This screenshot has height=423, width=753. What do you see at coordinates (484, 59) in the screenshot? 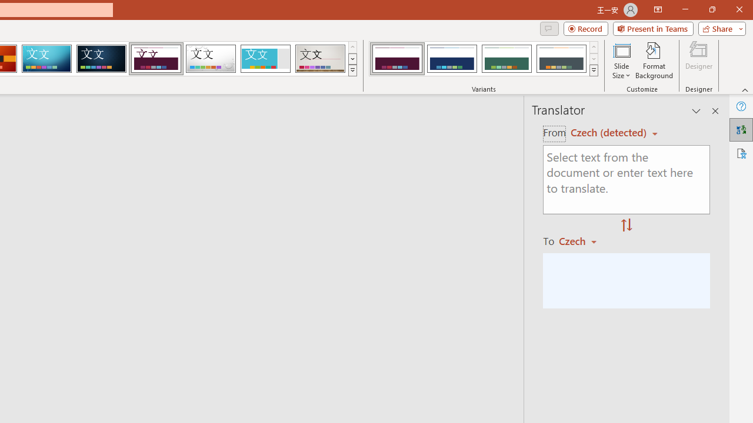
I see `AutomationID: ThemeVariantsGallery` at bounding box center [484, 59].